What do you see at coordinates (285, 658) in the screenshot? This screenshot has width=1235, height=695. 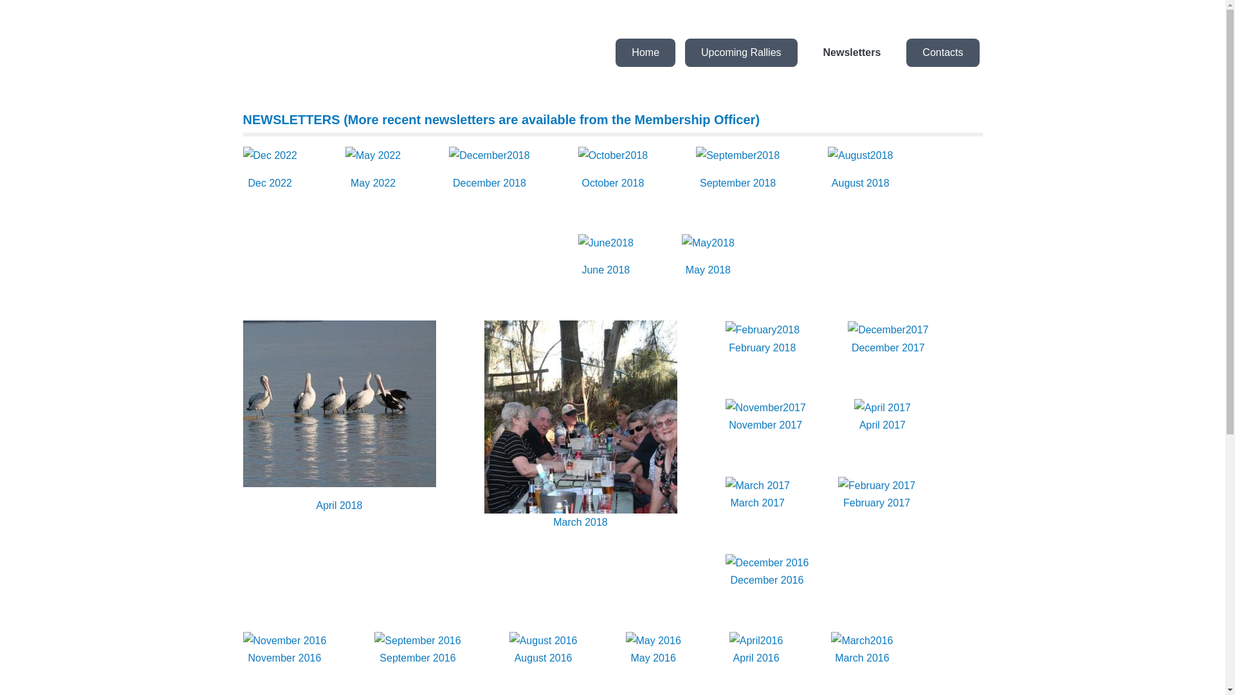 I see `November 2016` at bounding box center [285, 658].